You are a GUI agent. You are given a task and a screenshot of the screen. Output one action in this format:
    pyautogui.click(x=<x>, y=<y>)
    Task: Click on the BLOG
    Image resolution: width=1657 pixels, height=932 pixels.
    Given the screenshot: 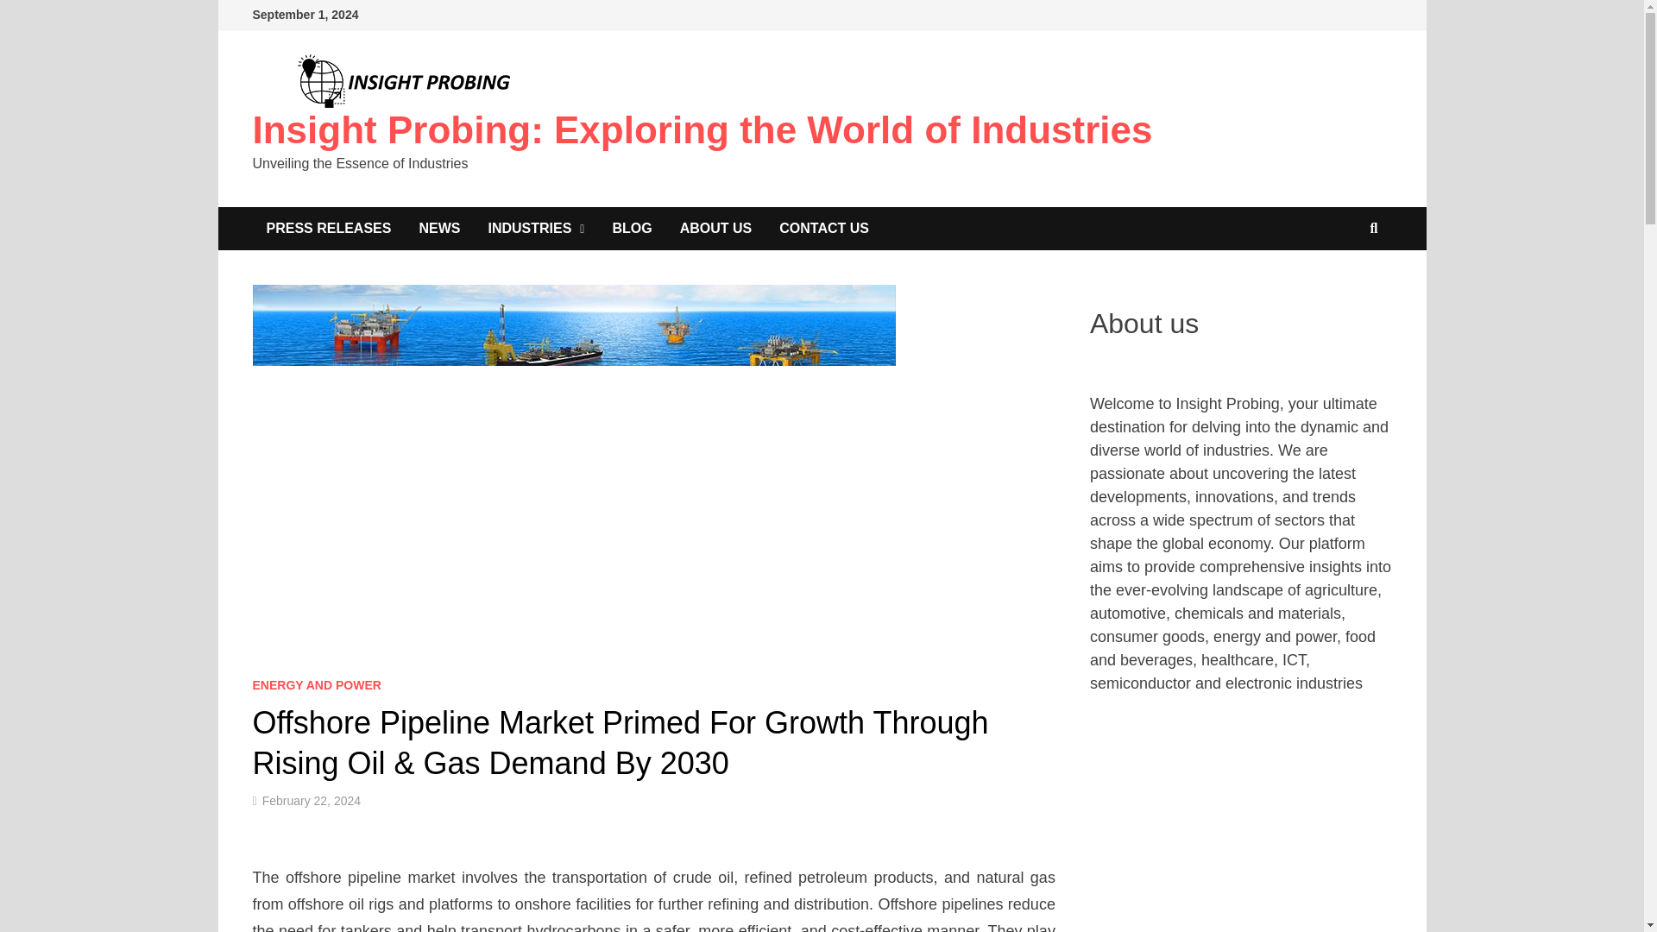 What is the action you would take?
    pyautogui.click(x=632, y=228)
    